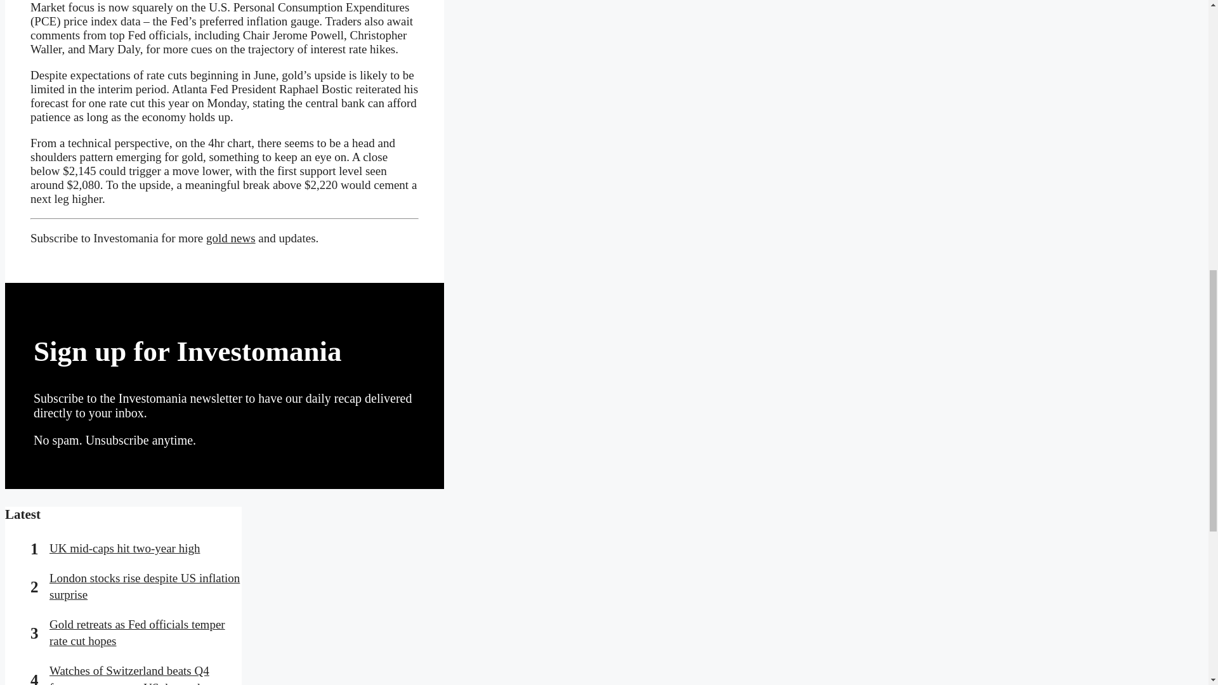 Image resolution: width=1218 pixels, height=685 pixels. What do you see at coordinates (145, 586) in the screenshot?
I see `London stocks rise despite US inflation surprise` at bounding box center [145, 586].